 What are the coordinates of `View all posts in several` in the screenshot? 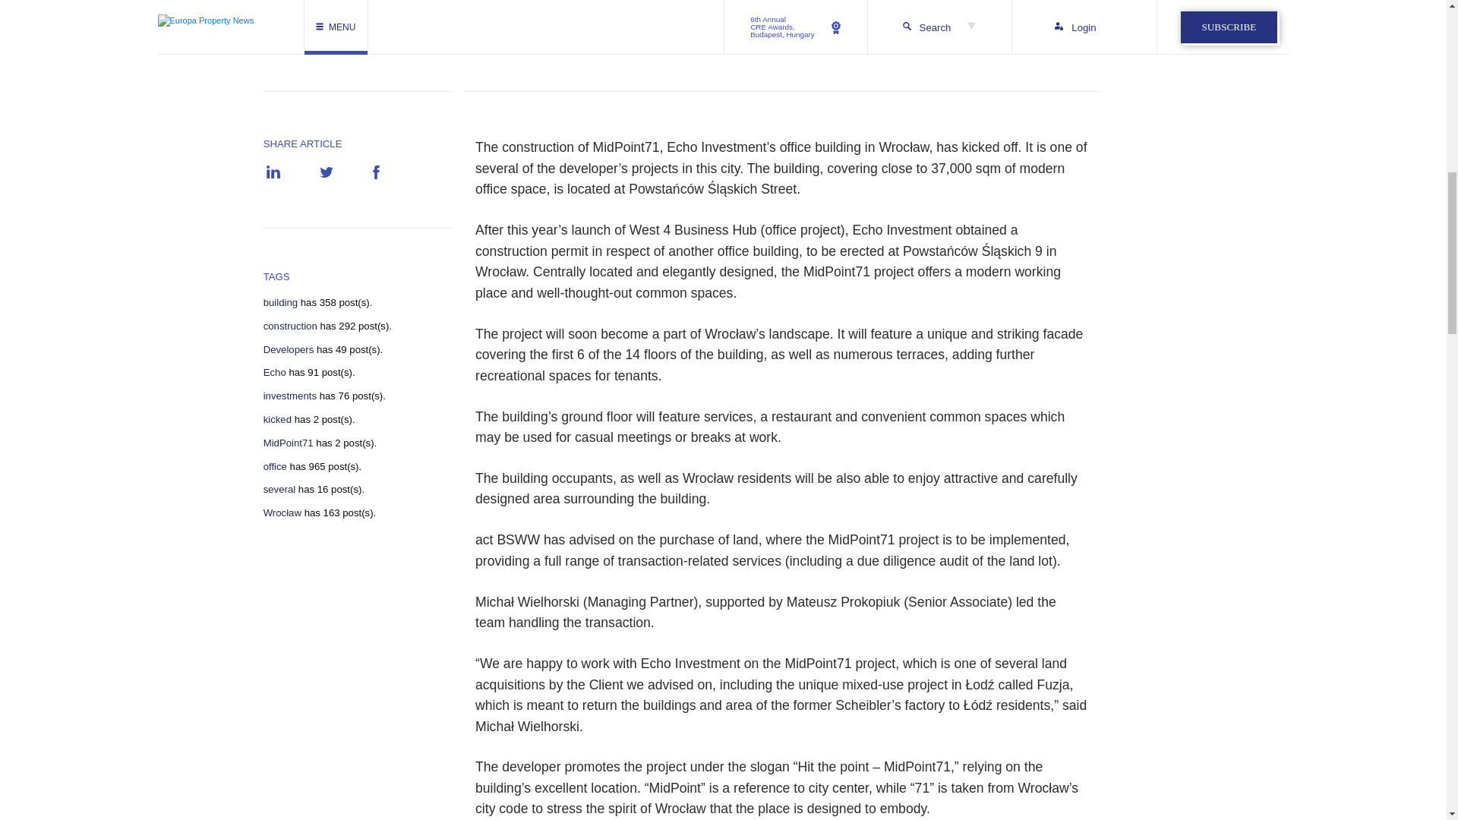 It's located at (279, 490).